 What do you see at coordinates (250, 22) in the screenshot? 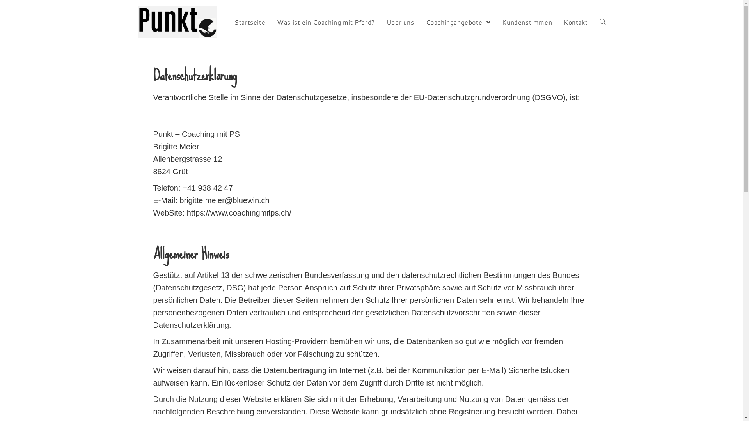
I see `Startseite` at bounding box center [250, 22].